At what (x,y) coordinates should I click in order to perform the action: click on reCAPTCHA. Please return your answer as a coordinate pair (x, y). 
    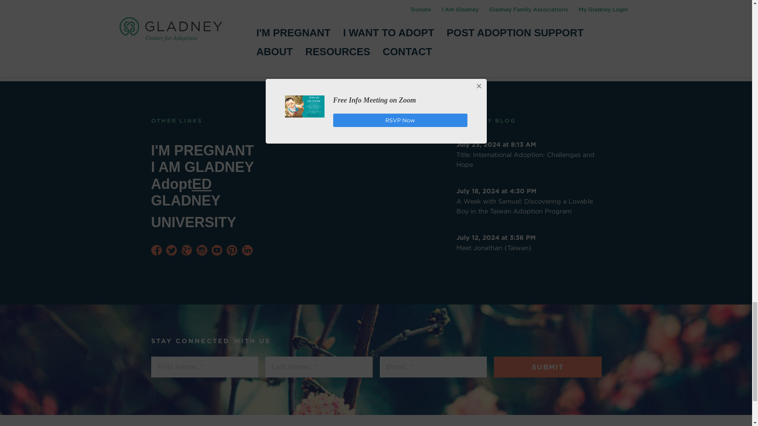
    Looking at the image, I should click on (201, 27).